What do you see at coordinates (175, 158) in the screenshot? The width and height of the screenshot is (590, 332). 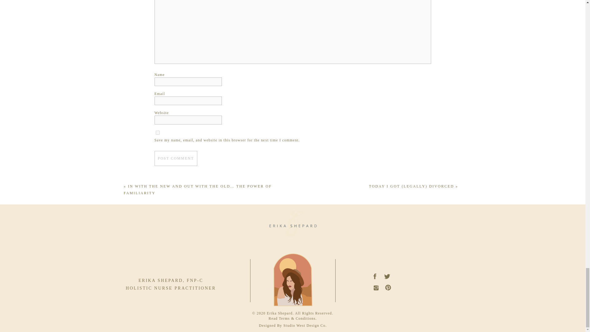 I see `Post Comment` at bounding box center [175, 158].